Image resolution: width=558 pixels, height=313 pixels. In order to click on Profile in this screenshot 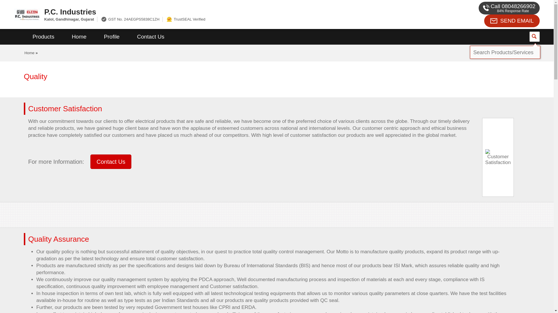, I will do `click(112, 37)`.